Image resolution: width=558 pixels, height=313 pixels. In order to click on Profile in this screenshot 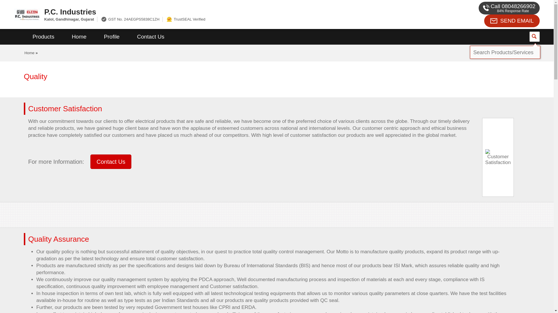, I will do `click(112, 37)`.